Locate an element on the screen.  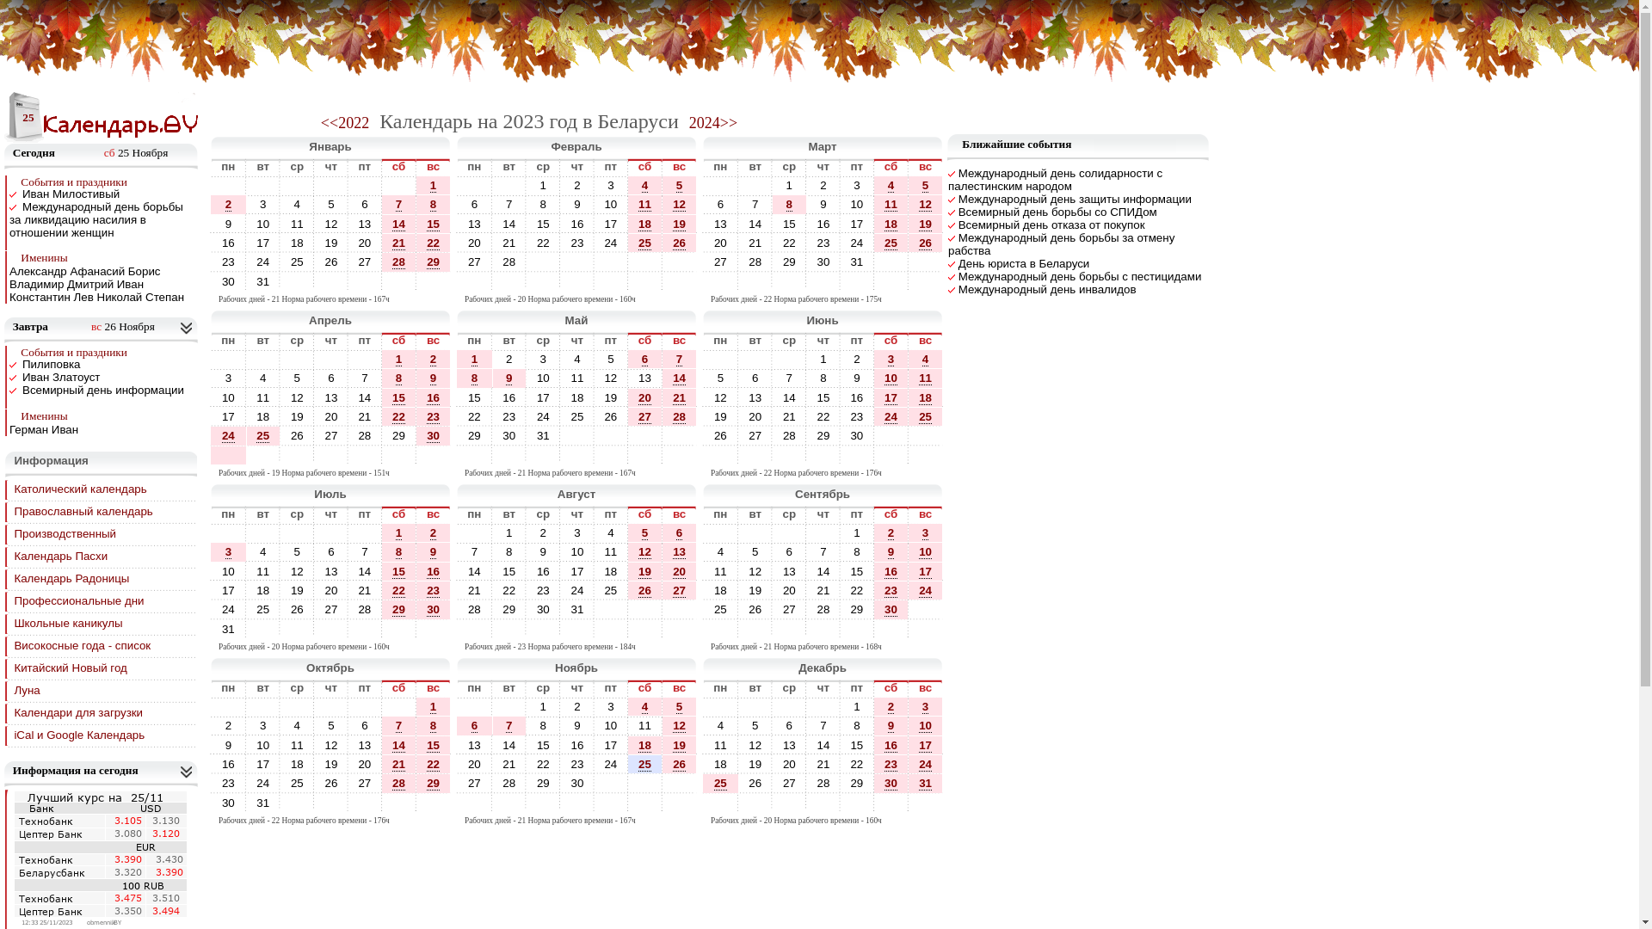
  is located at coordinates (509, 282).